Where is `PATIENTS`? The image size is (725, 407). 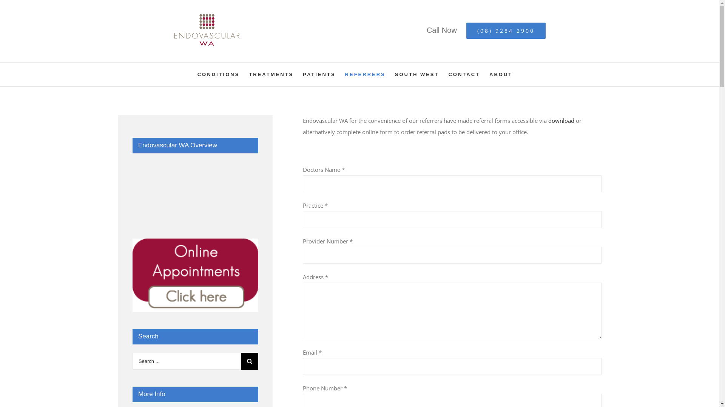 PATIENTS is located at coordinates (319, 75).